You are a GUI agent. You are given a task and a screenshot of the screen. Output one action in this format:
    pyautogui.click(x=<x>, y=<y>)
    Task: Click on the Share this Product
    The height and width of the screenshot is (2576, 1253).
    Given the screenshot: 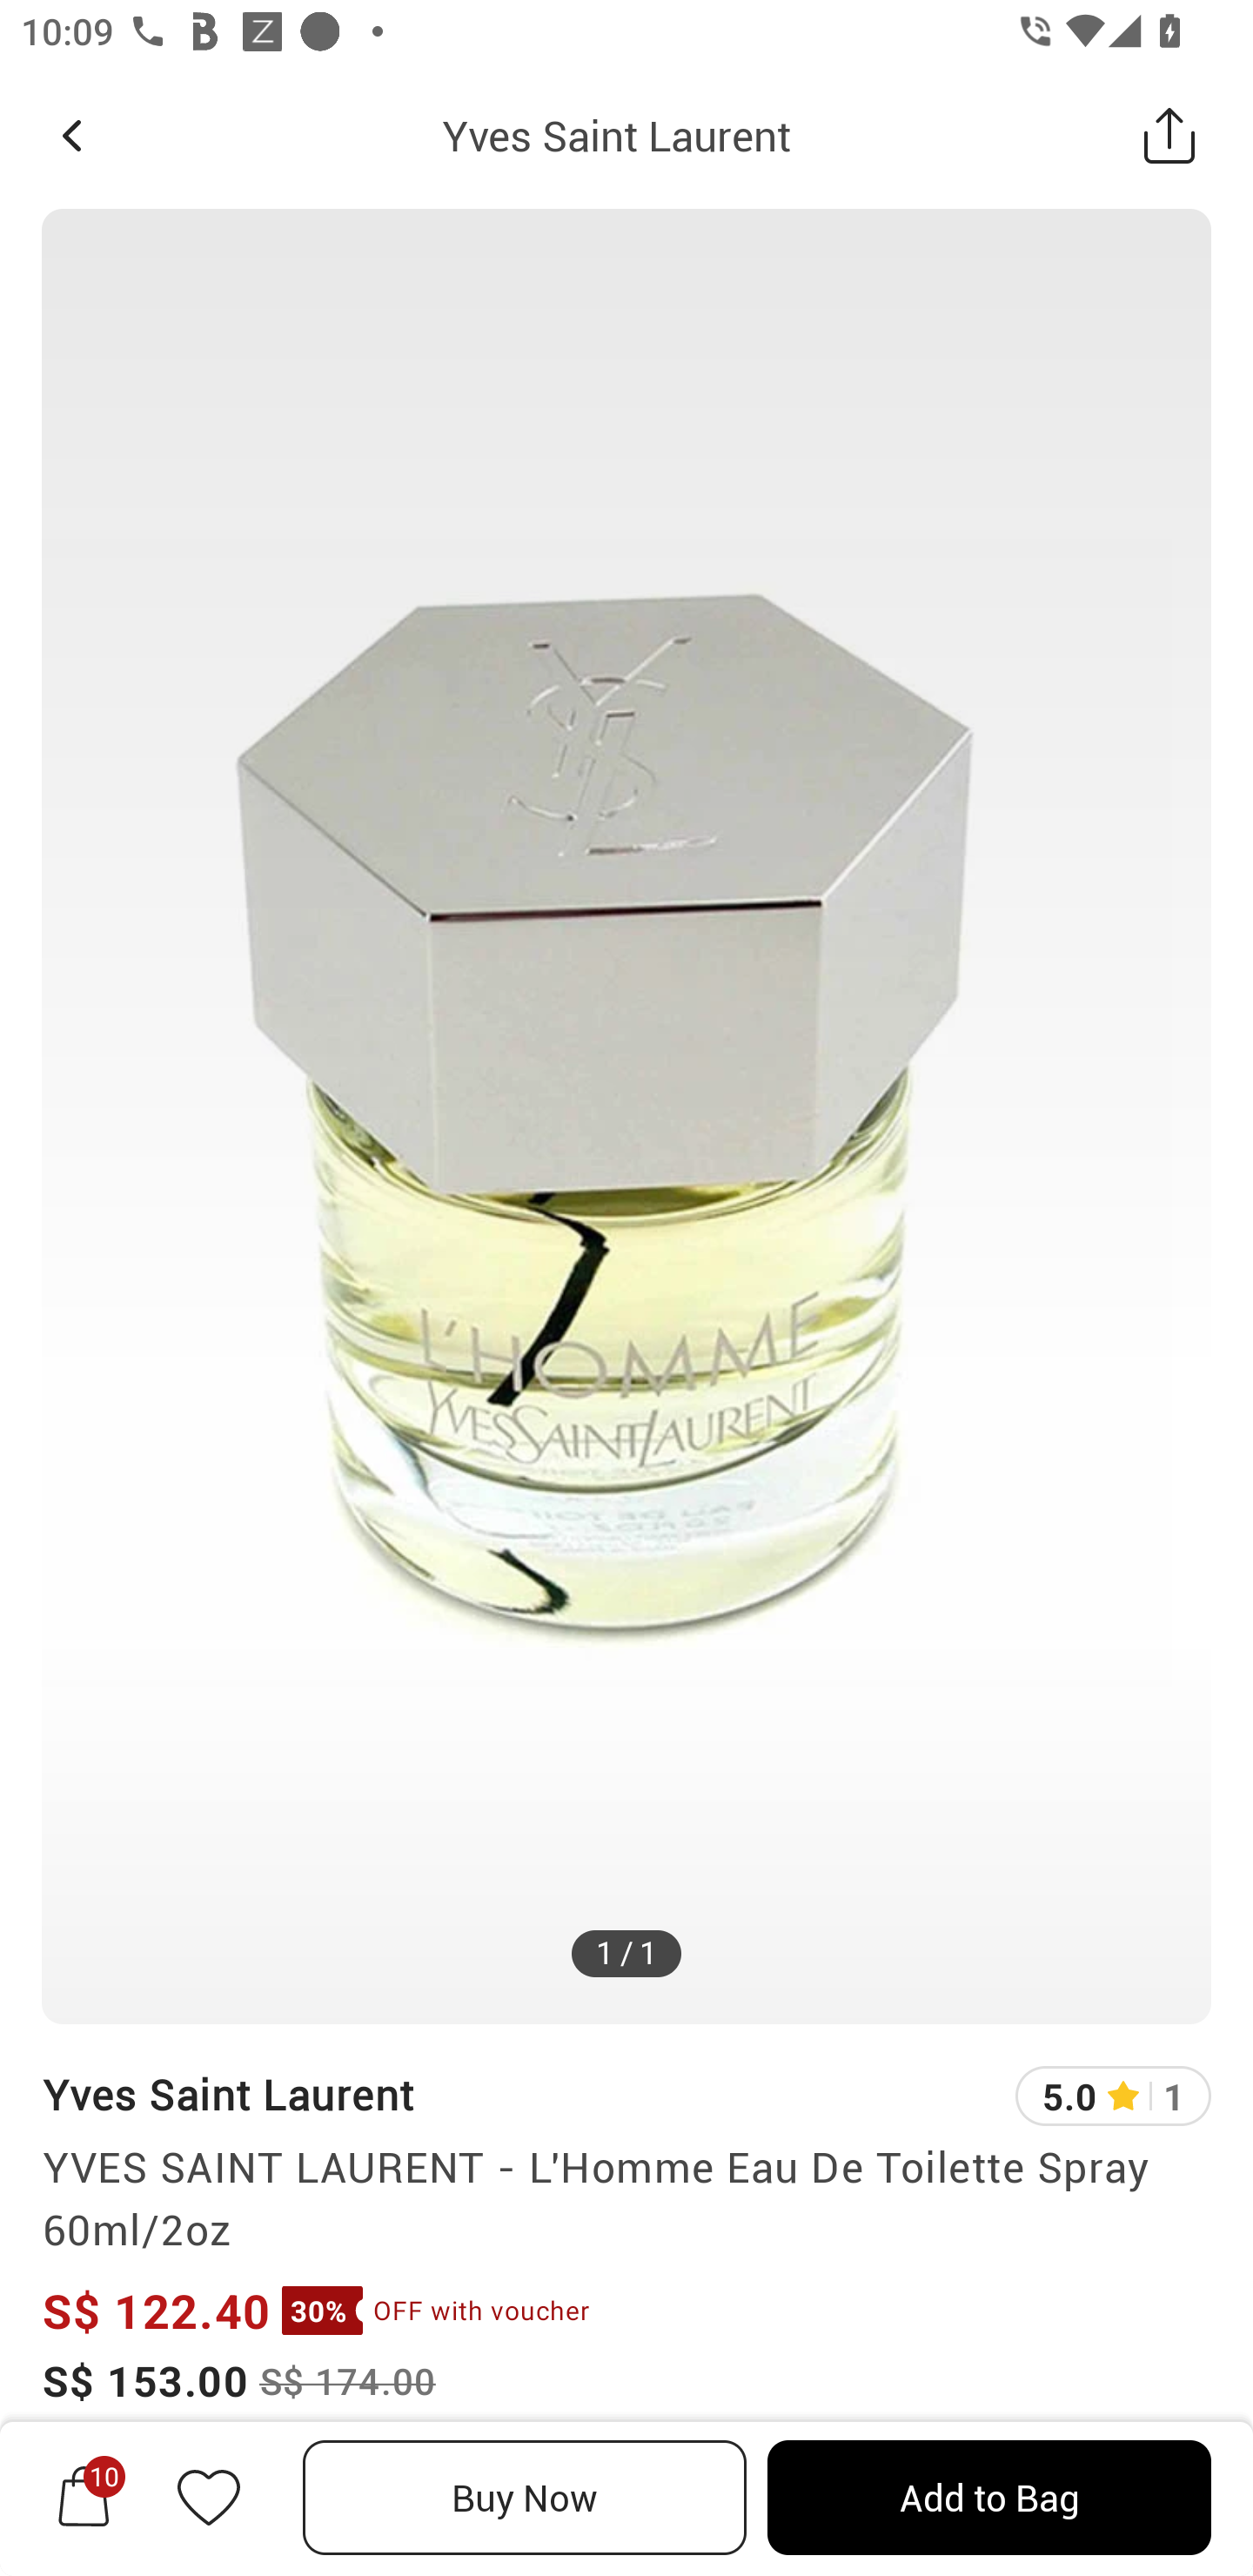 What is the action you would take?
    pyautogui.click(x=1169, y=135)
    